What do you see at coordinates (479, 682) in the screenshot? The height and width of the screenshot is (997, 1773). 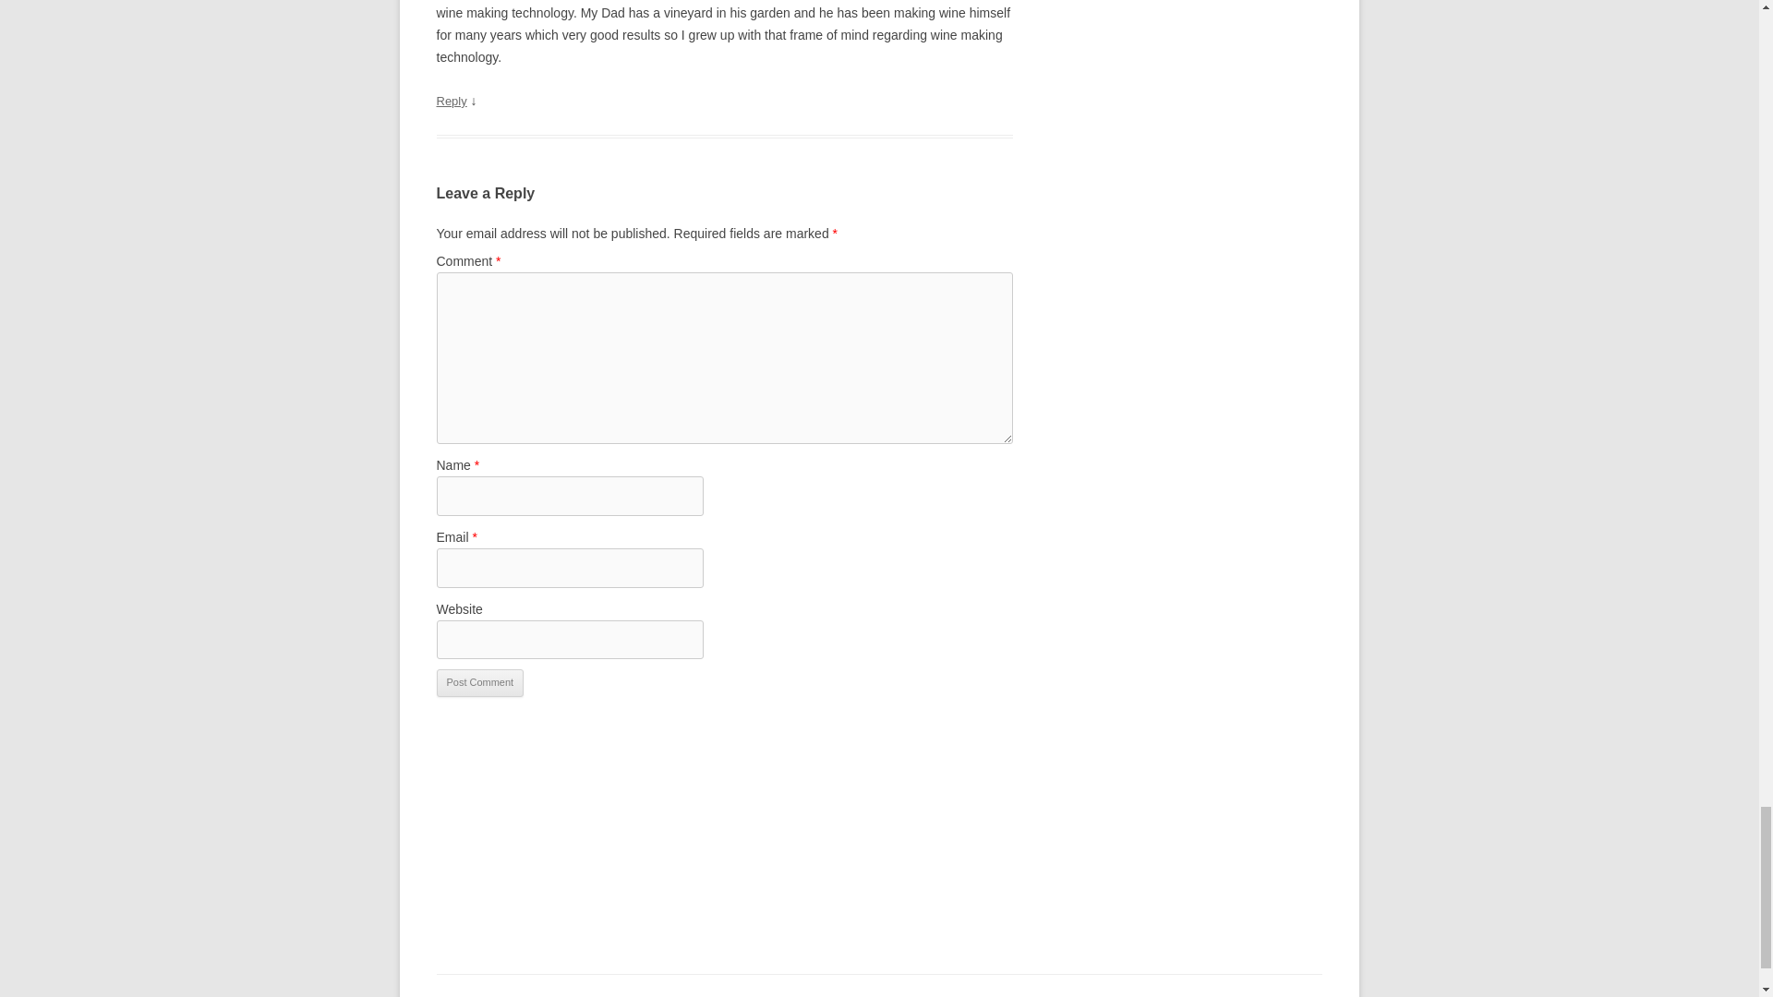 I see `Post Comment` at bounding box center [479, 682].